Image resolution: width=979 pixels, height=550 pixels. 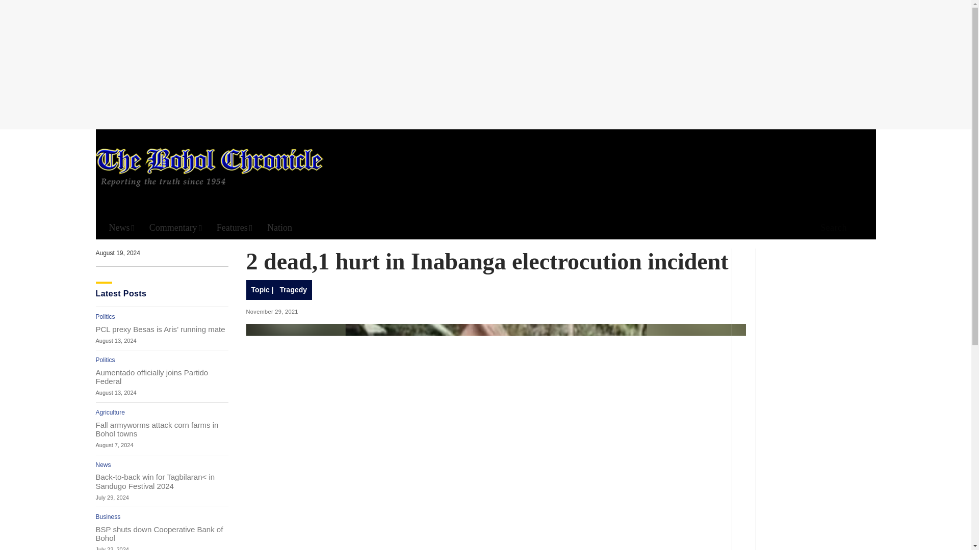 I want to click on Features, so click(x=235, y=228).